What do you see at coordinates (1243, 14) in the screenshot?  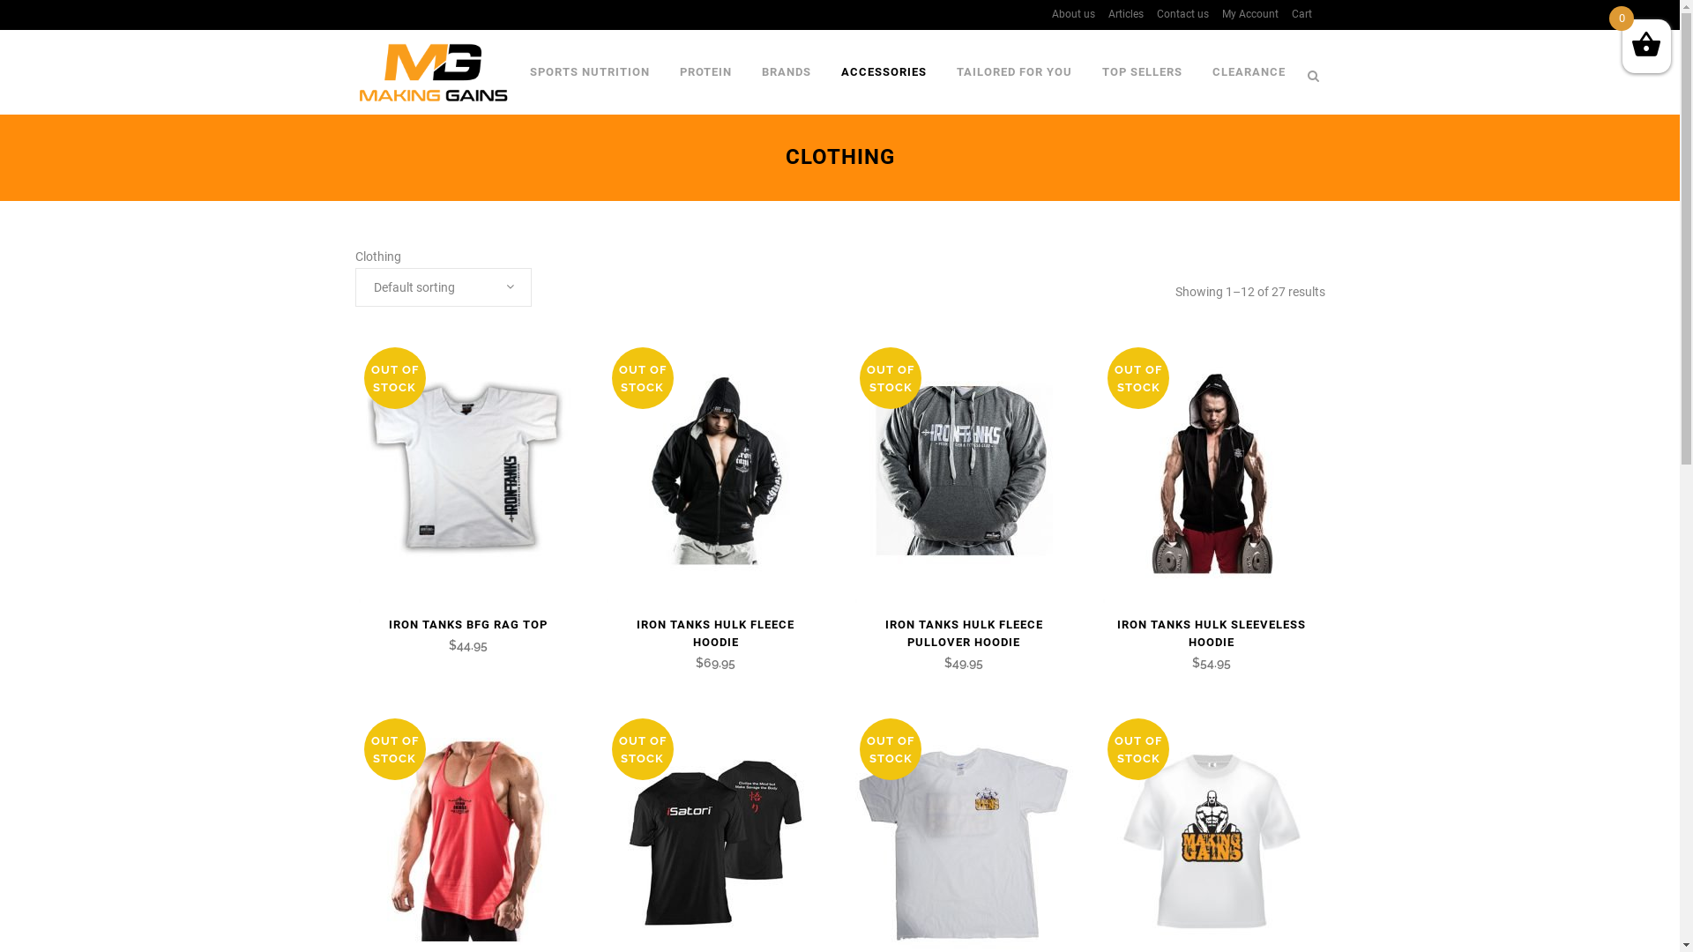 I see `My Account` at bounding box center [1243, 14].